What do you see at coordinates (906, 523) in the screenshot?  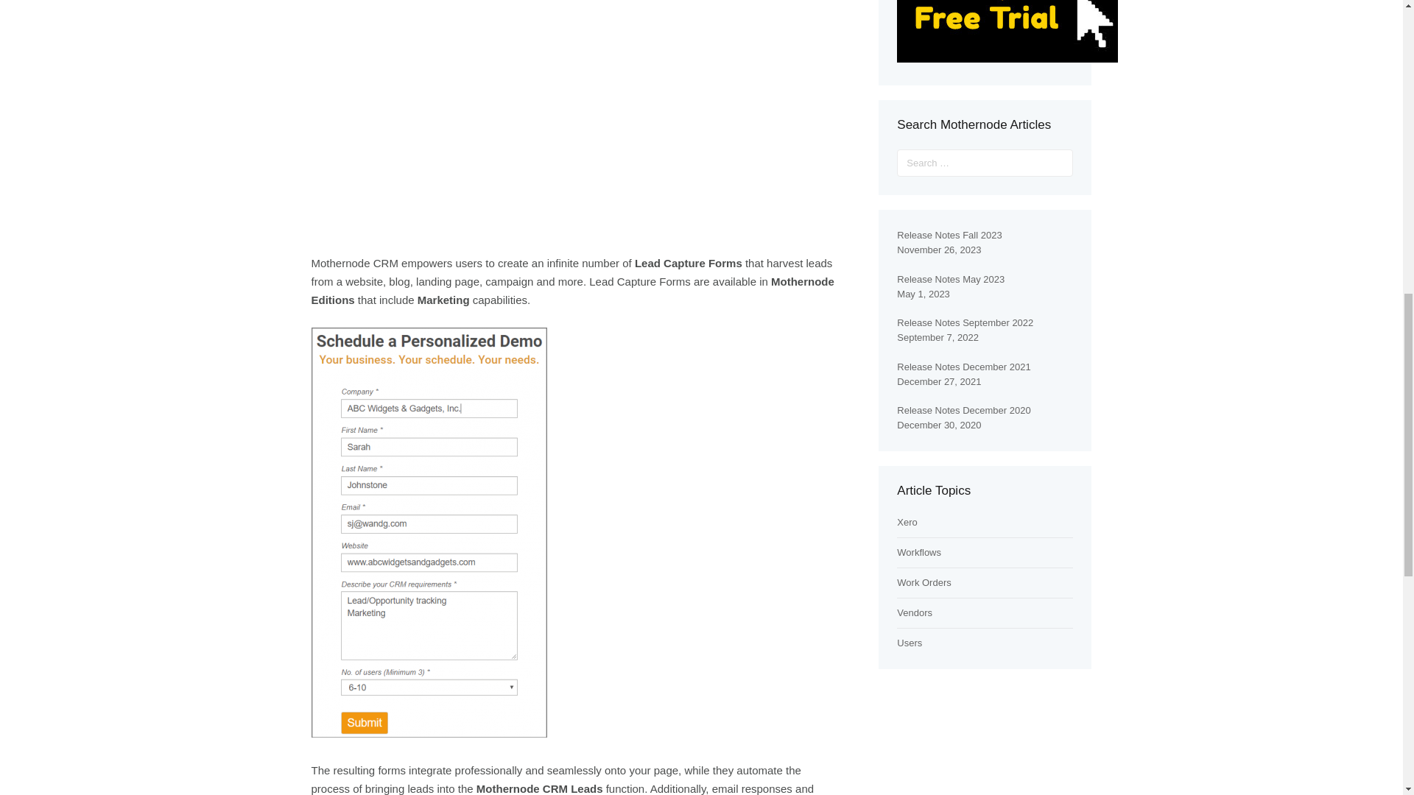 I see `Xero` at bounding box center [906, 523].